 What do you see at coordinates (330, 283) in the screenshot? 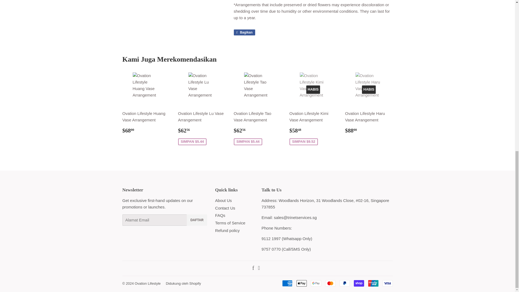
I see `Mastercard` at bounding box center [330, 283].